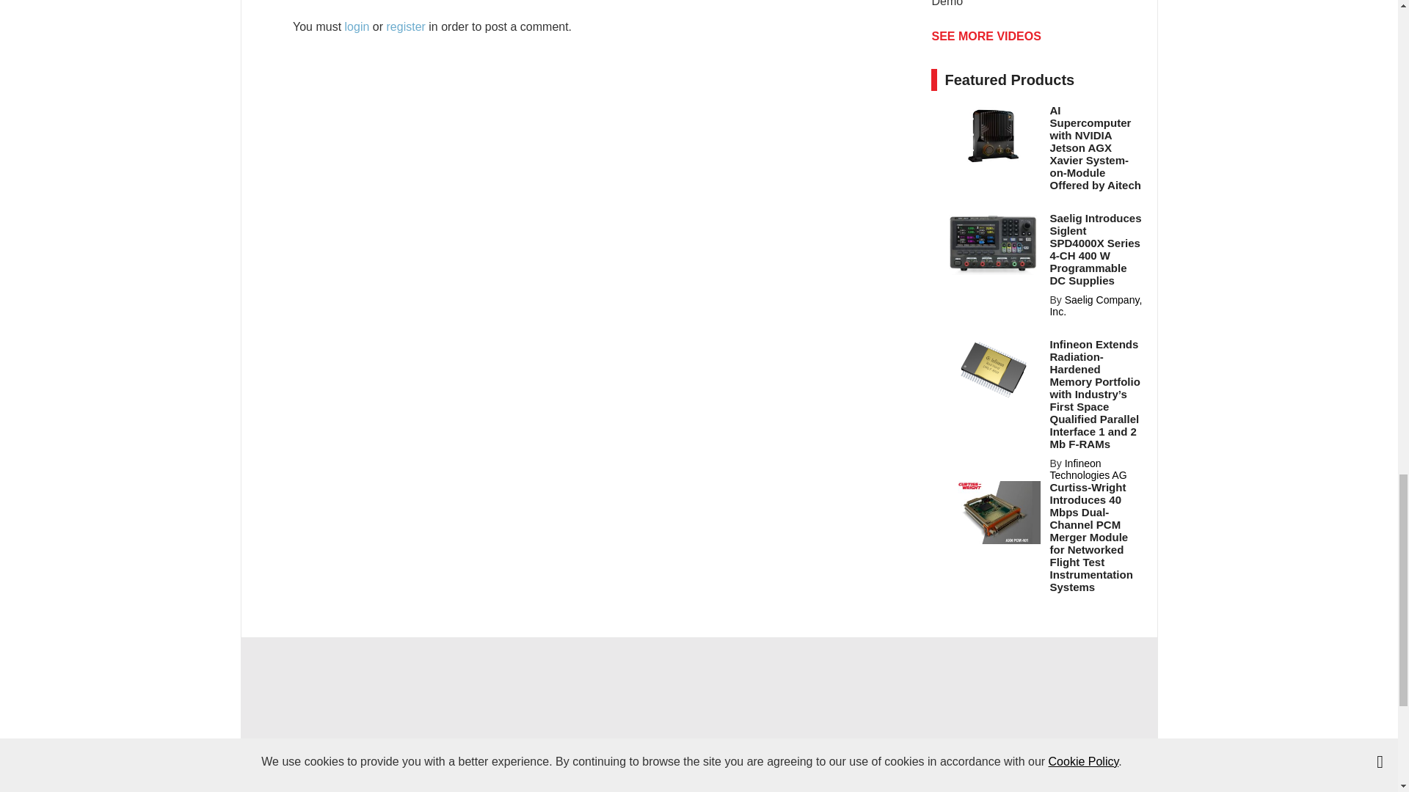  Describe the element at coordinates (698, 688) in the screenshot. I see `3rd party ad content` at that location.